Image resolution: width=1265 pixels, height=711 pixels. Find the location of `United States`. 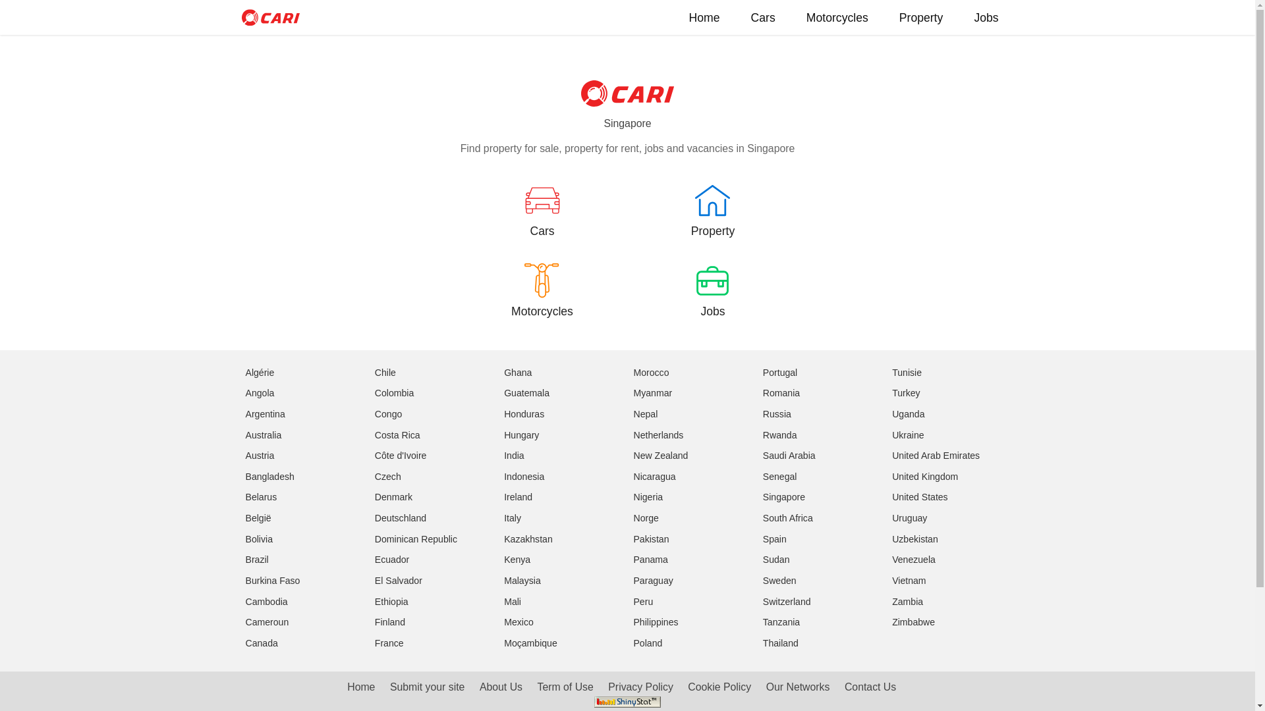

United States is located at coordinates (920, 497).